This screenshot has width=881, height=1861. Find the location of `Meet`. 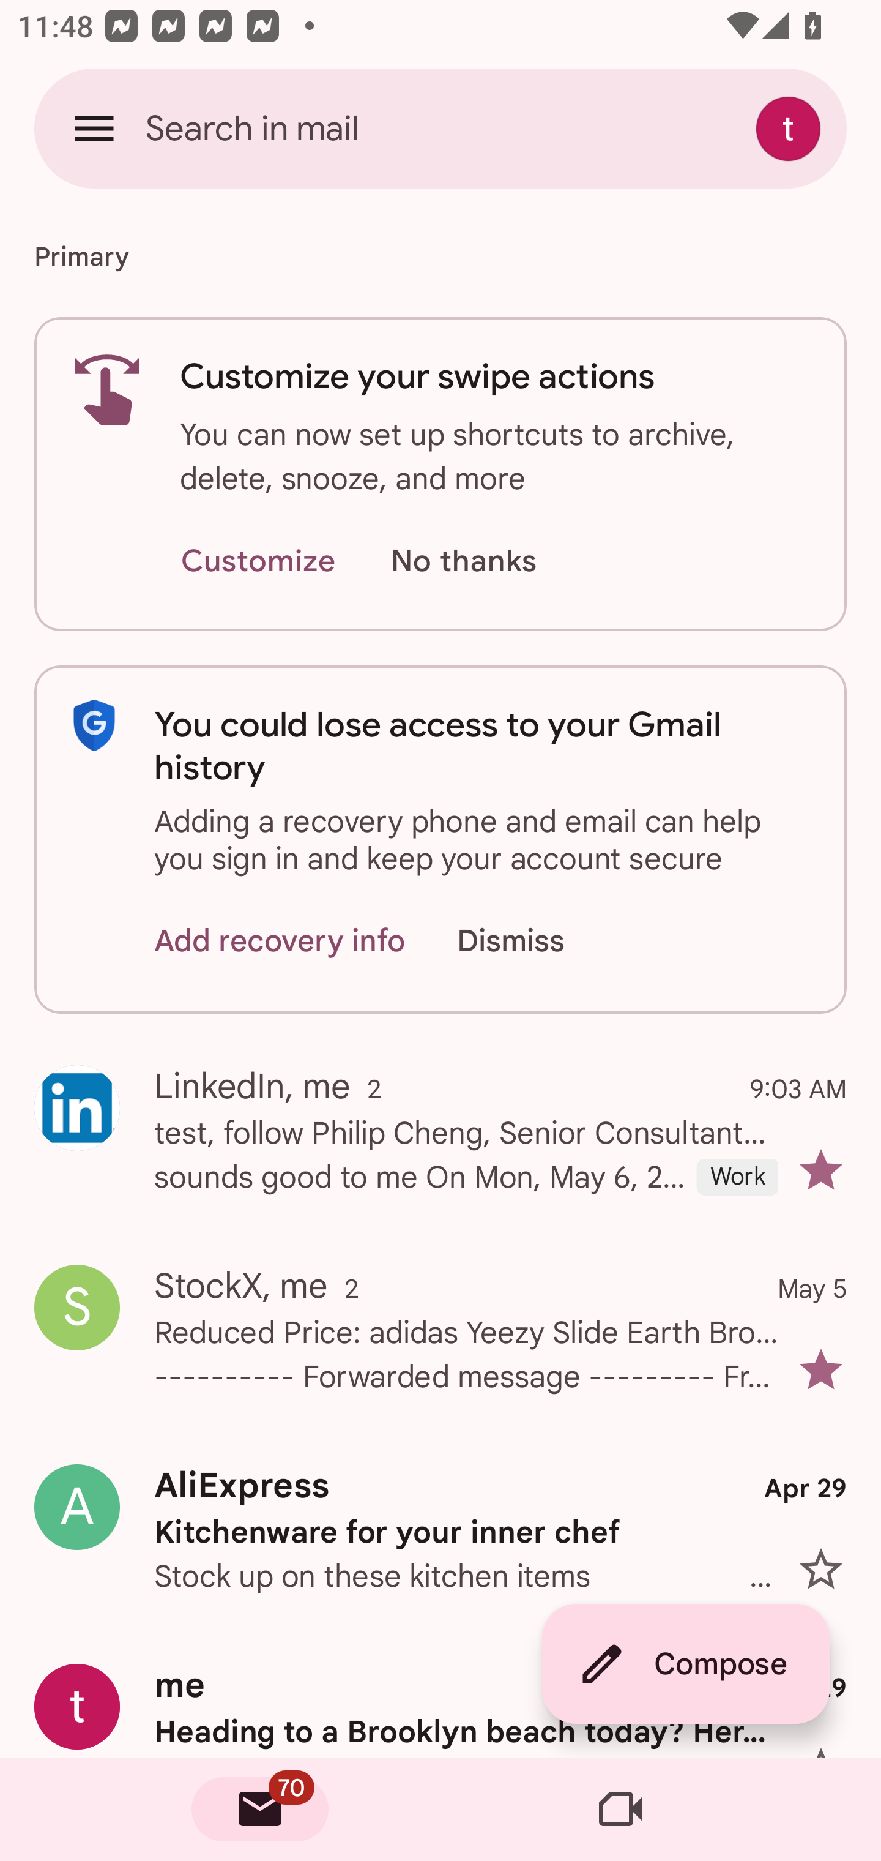

Meet is located at coordinates (620, 1810).